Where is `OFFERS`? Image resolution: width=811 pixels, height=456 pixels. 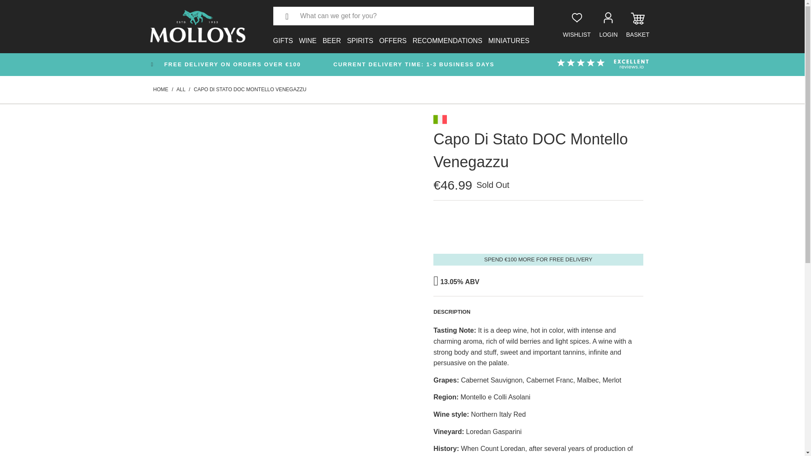 OFFERS is located at coordinates (393, 36).